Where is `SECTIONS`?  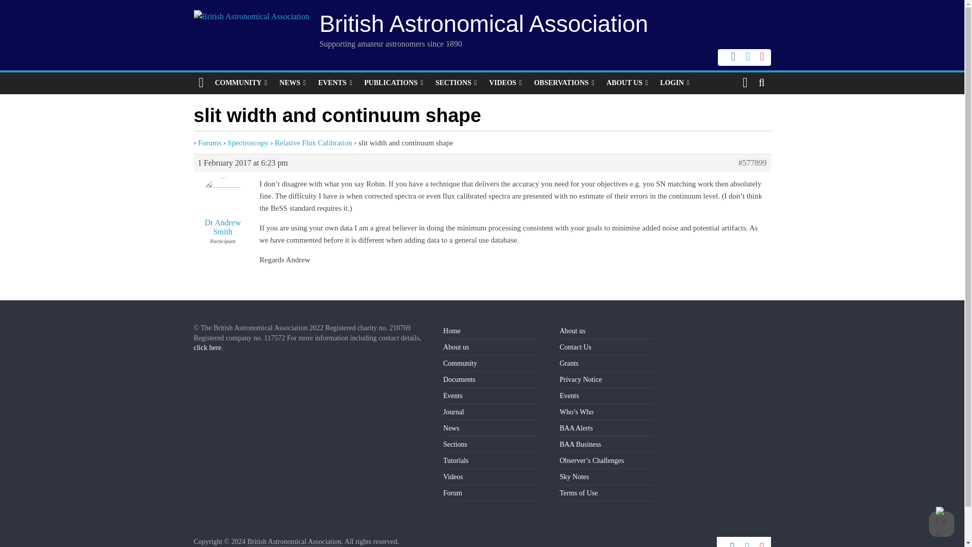
SECTIONS is located at coordinates (456, 83).